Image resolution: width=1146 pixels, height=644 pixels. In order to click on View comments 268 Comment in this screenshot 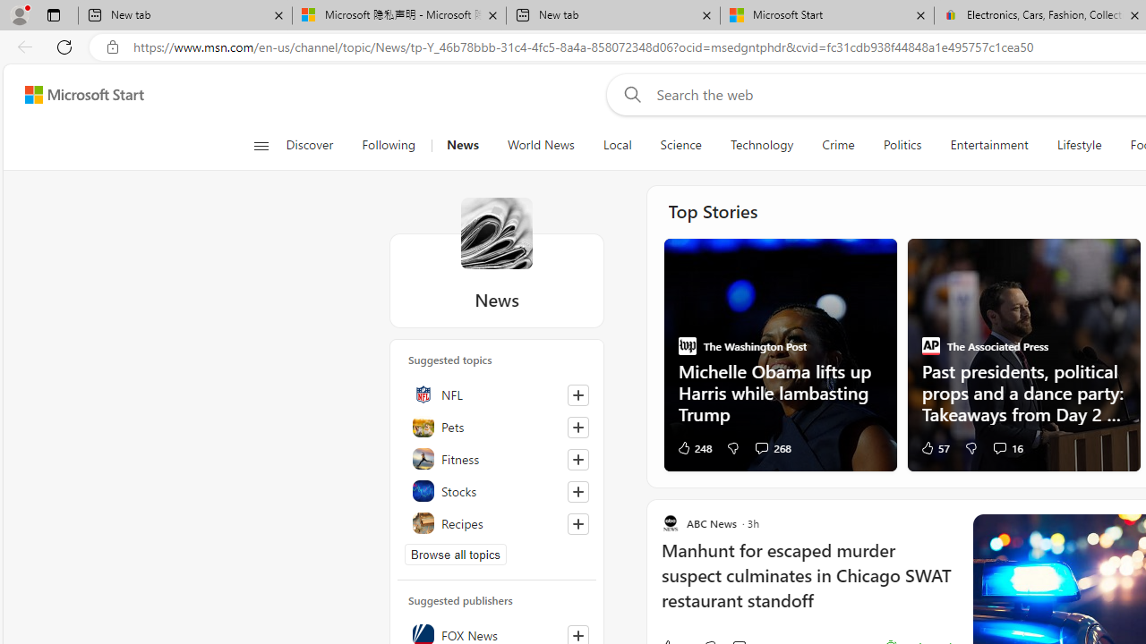, I will do `click(773, 447)`.